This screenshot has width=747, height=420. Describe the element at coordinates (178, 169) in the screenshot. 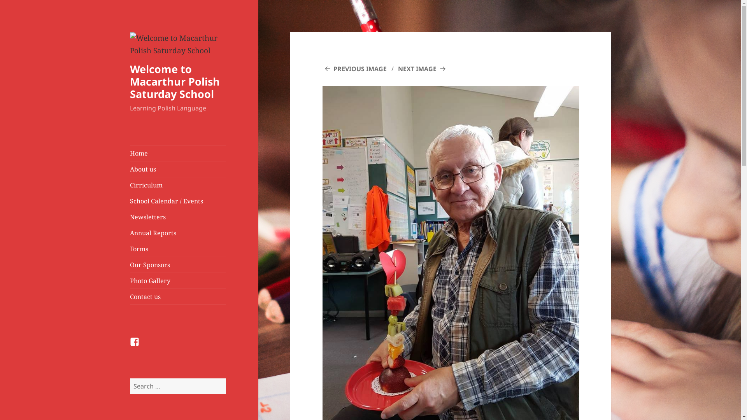

I see `About us` at that location.